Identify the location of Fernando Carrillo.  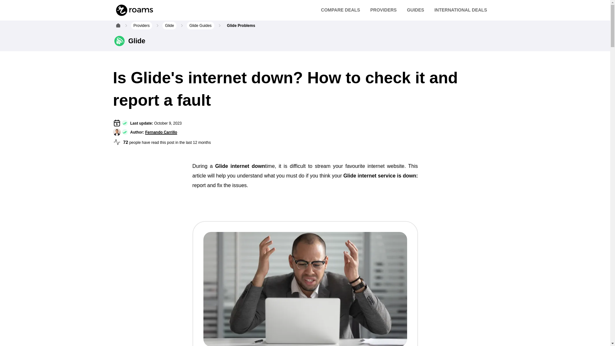
(117, 132).